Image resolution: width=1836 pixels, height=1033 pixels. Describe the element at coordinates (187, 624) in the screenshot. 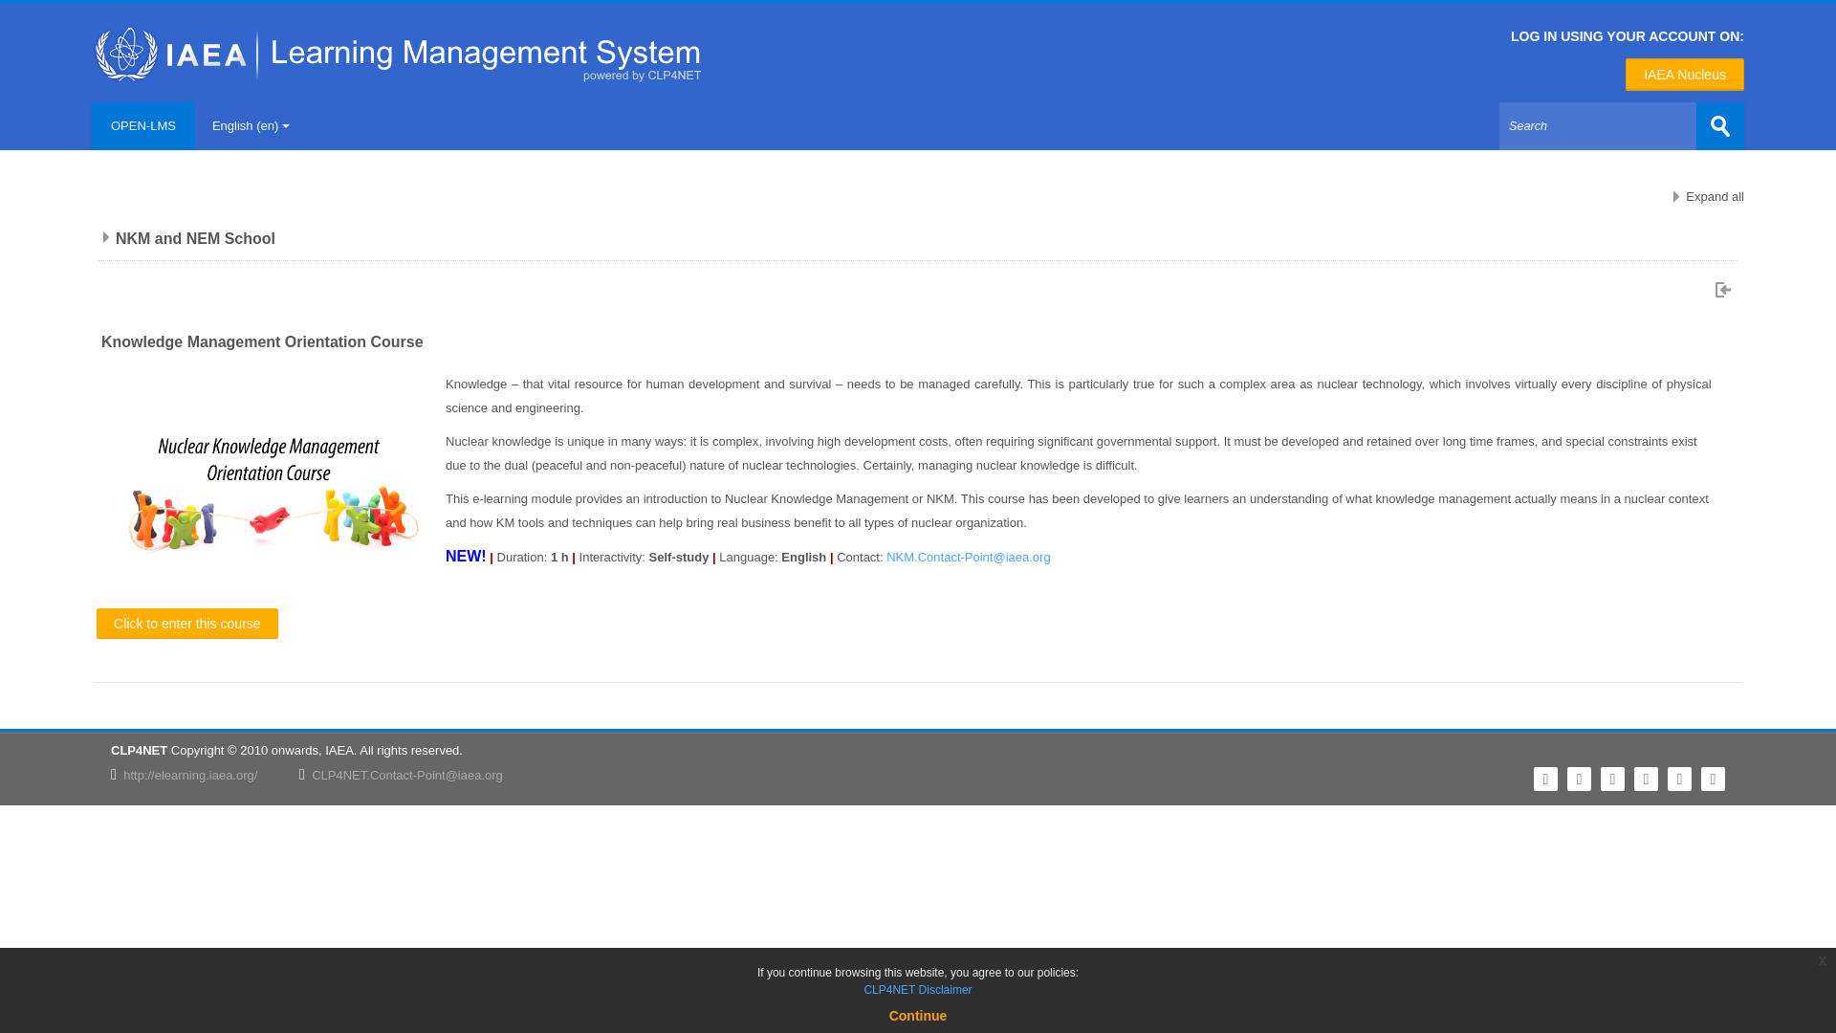

I see `Click to enter this course` at that location.